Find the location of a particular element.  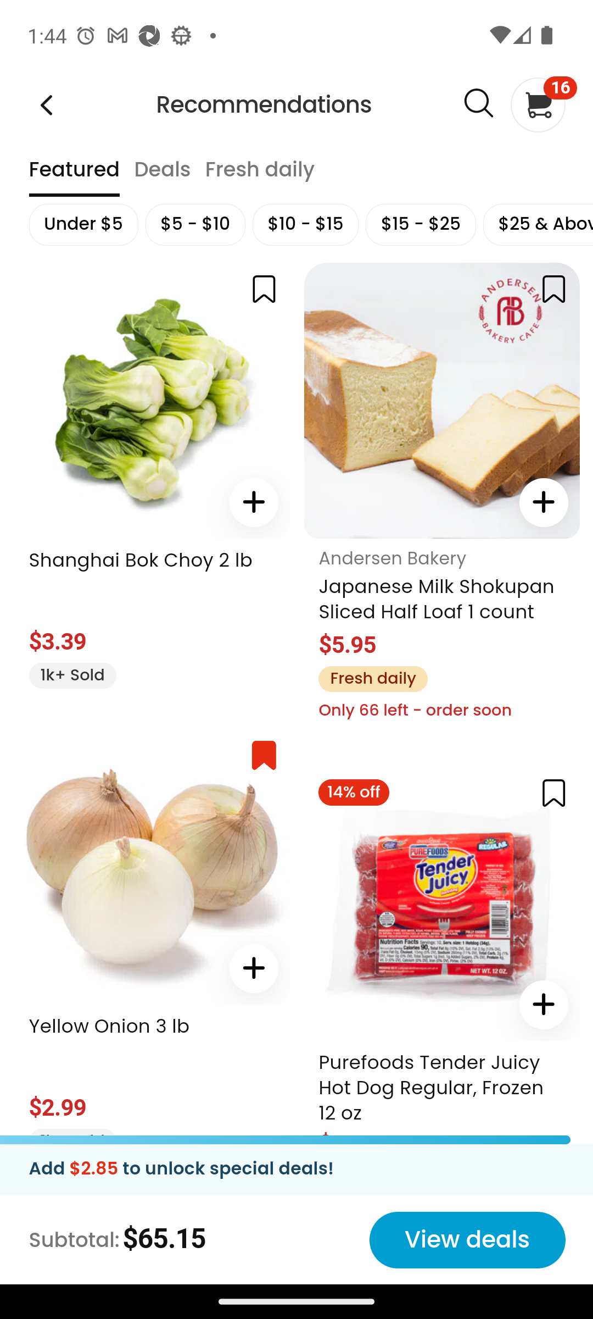

$5 - $10 is located at coordinates (195, 224).